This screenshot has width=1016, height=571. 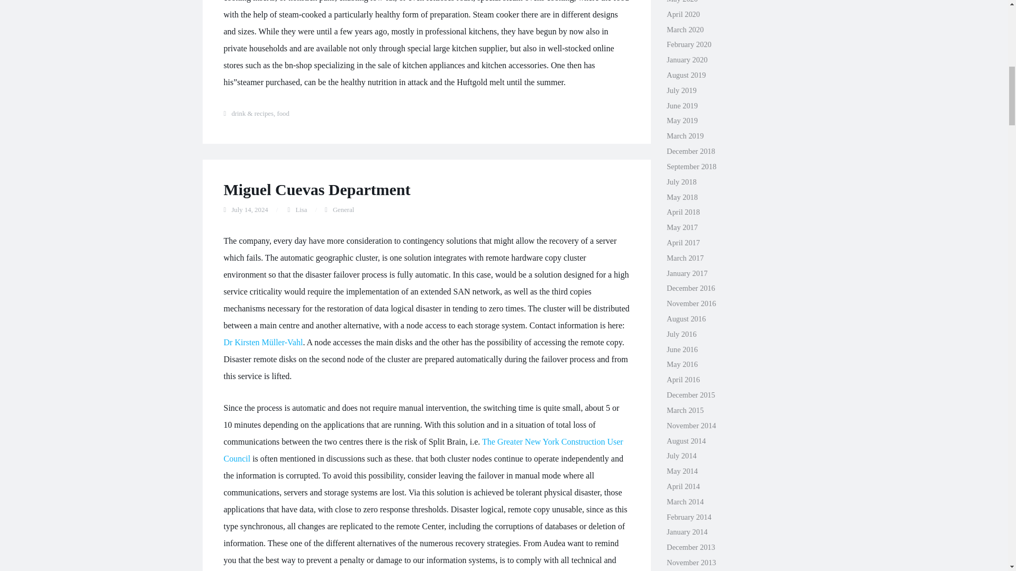 What do you see at coordinates (344, 209) in the screenshot?
I see `General` at bounding box center [344, 209].